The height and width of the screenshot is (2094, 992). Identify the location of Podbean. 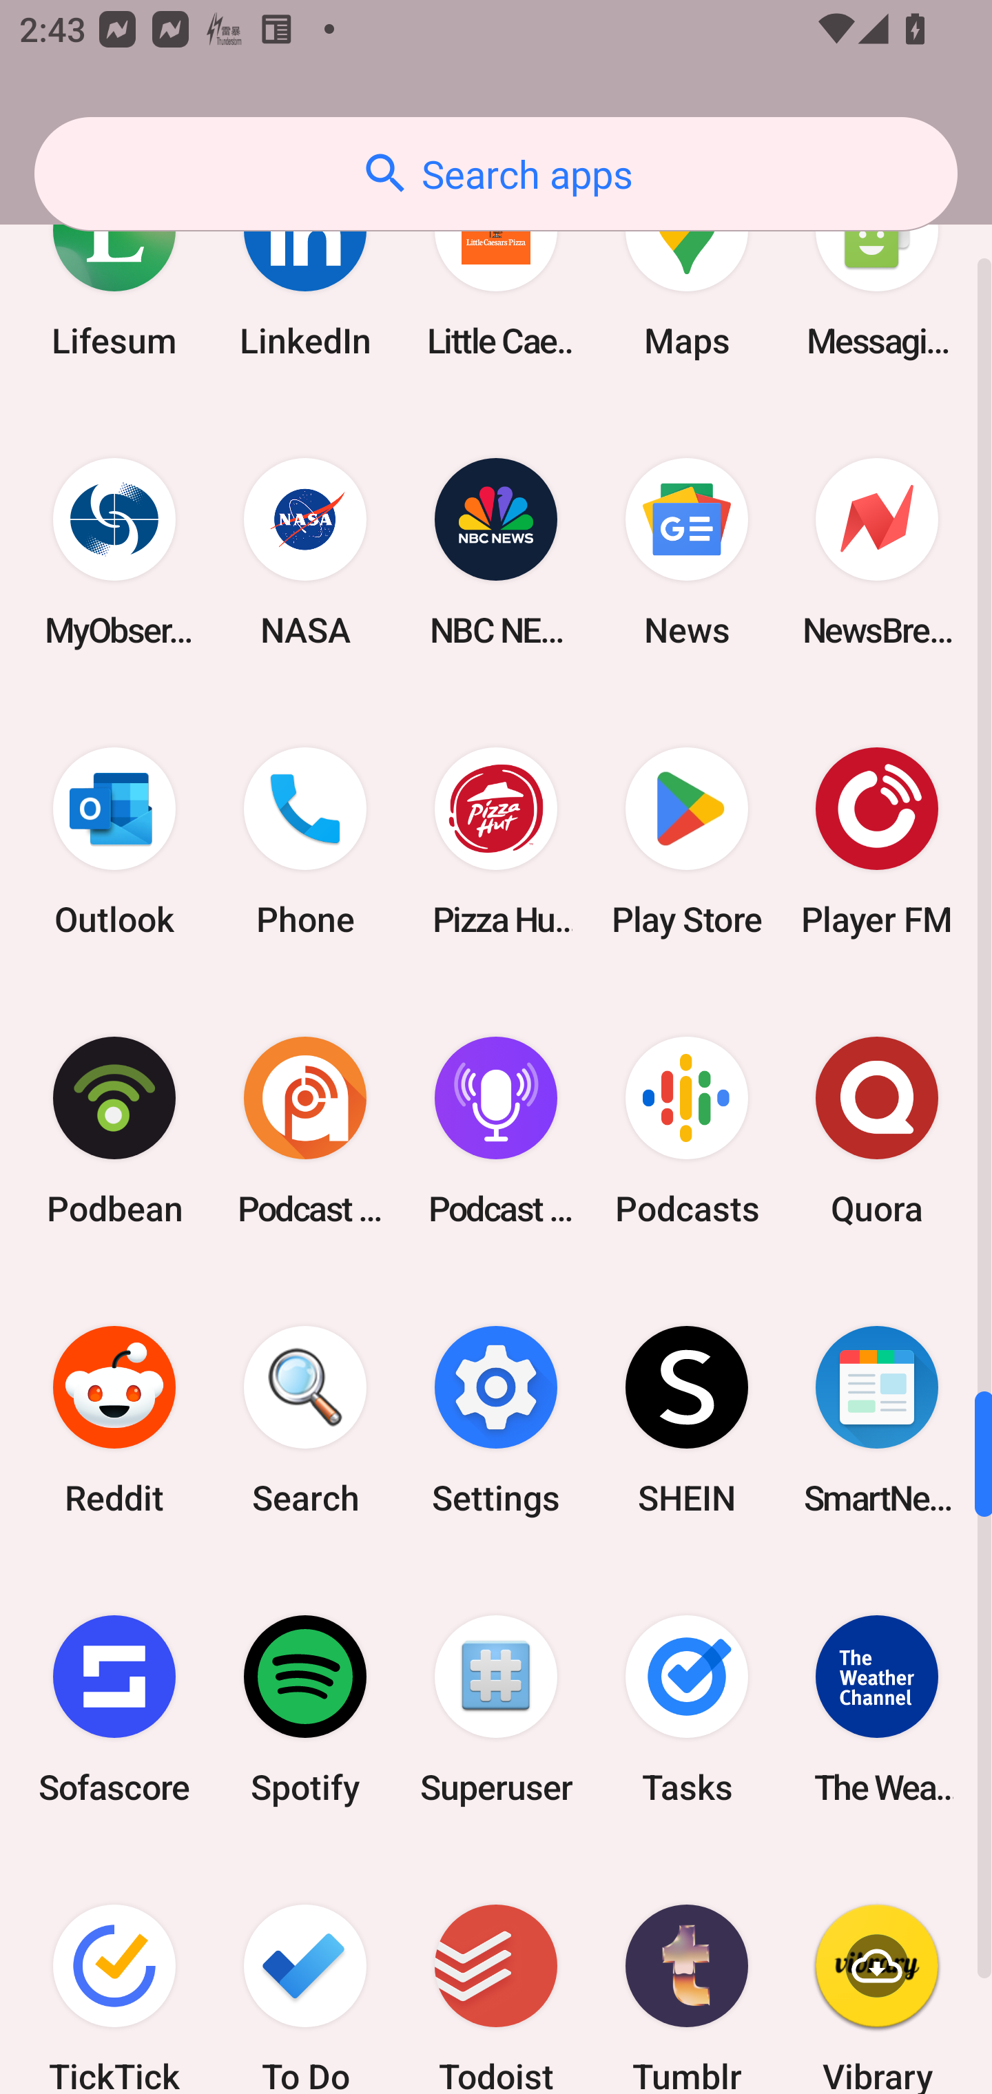
(114, 1130).